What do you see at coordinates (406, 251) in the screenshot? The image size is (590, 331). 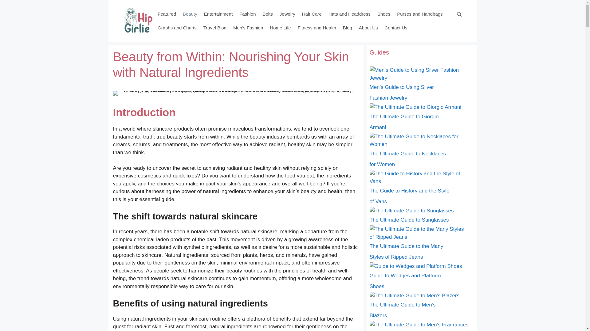 I see `The Ultimate Guide to the Many Styles of Ripped Jeans` at bounding box center [406, 251].